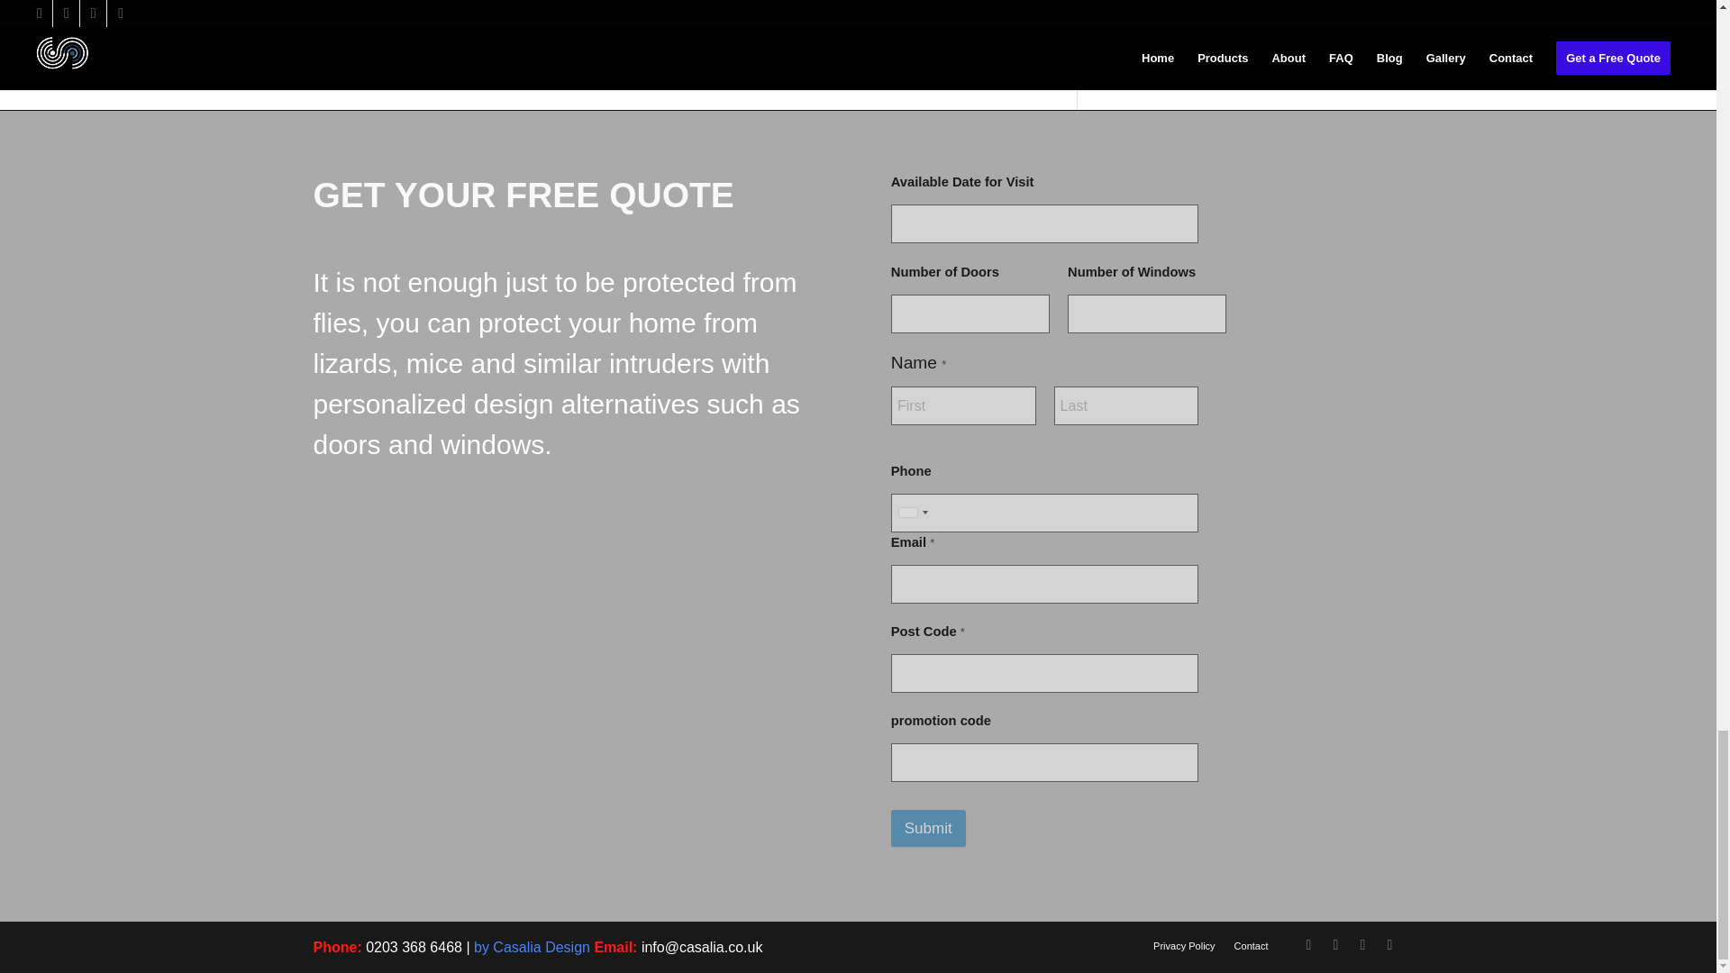 The height and width of the screenshot is (973, 1730). What do you see at coordinates (639, 3) in the screenshot?
I see `0 COMMENTS` at bounding box center [639, 3].